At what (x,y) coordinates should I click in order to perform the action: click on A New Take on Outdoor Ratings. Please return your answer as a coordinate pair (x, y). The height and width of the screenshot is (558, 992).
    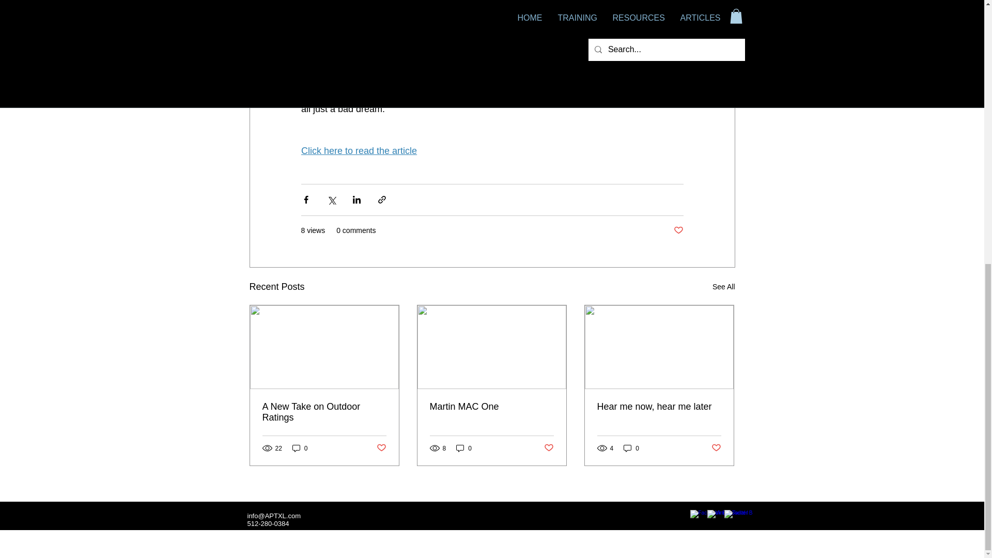
    Looking at the image, I should click on (324, 412).